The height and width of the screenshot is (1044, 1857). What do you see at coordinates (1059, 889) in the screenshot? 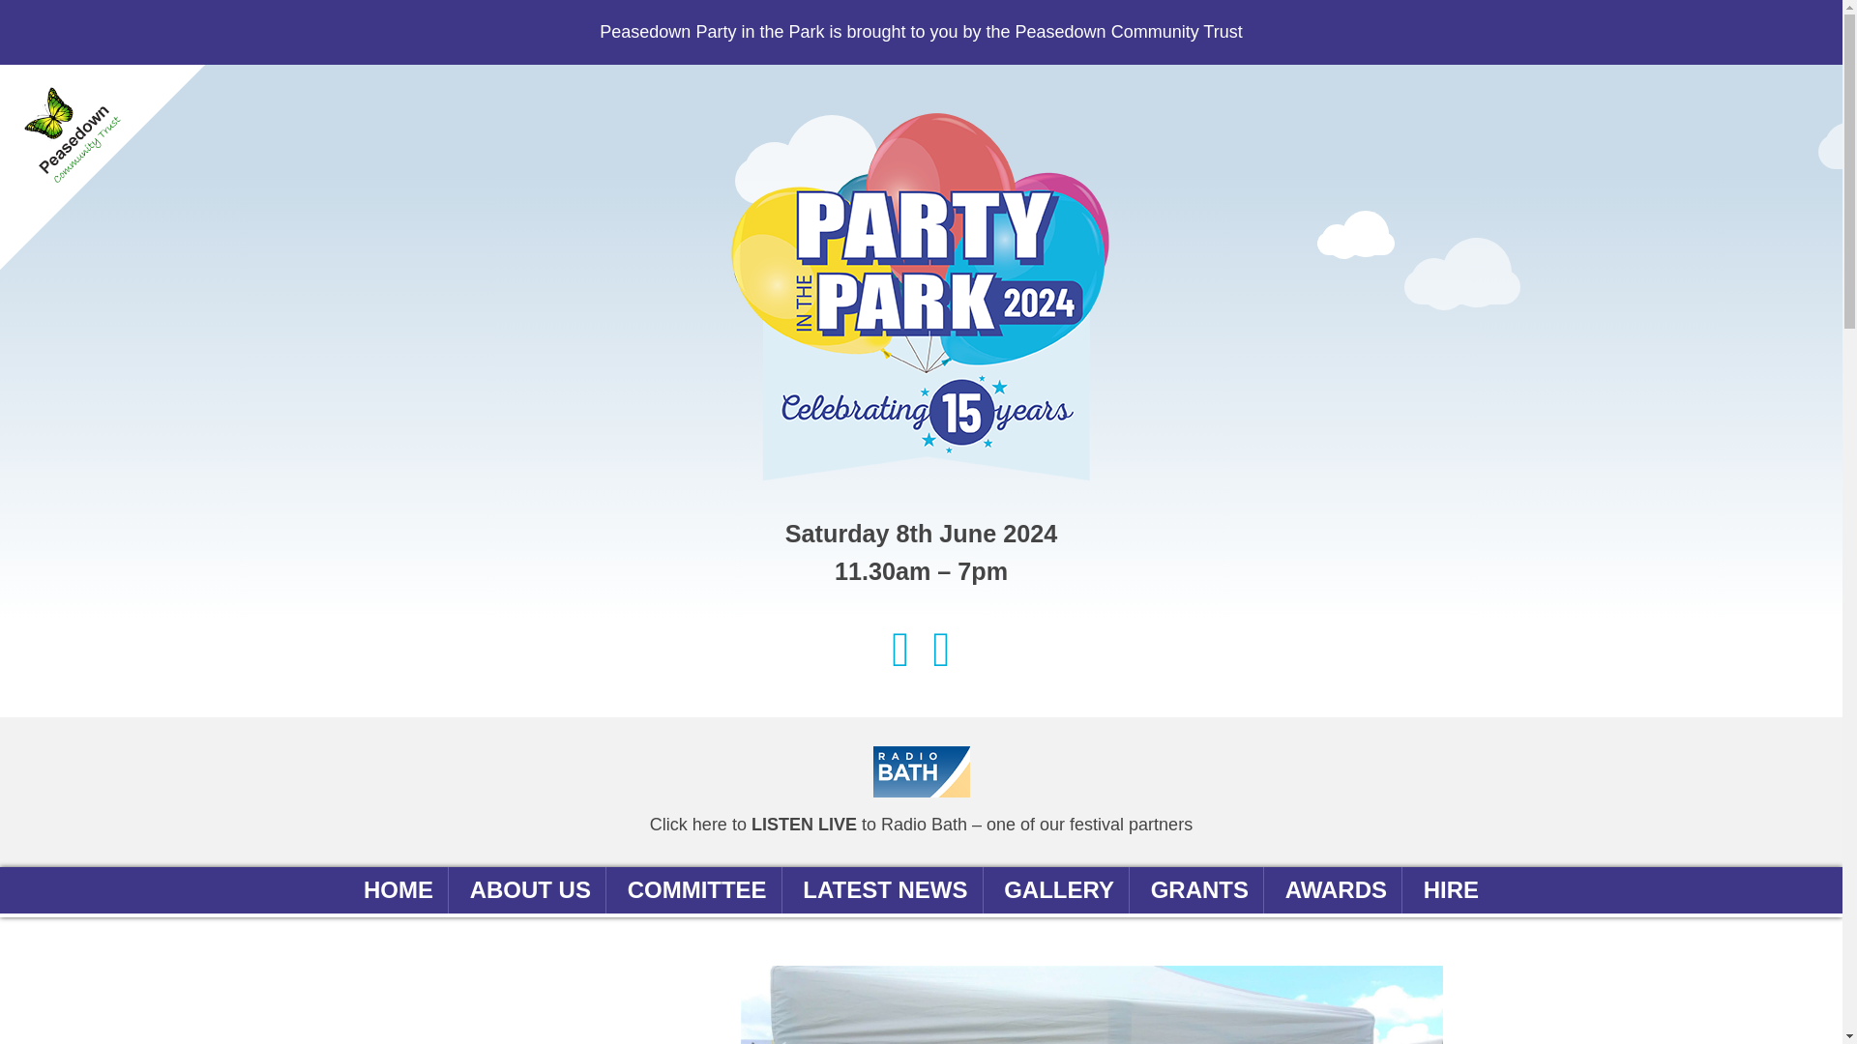
I see `GALLERY` at bounding box center [1059, 889].